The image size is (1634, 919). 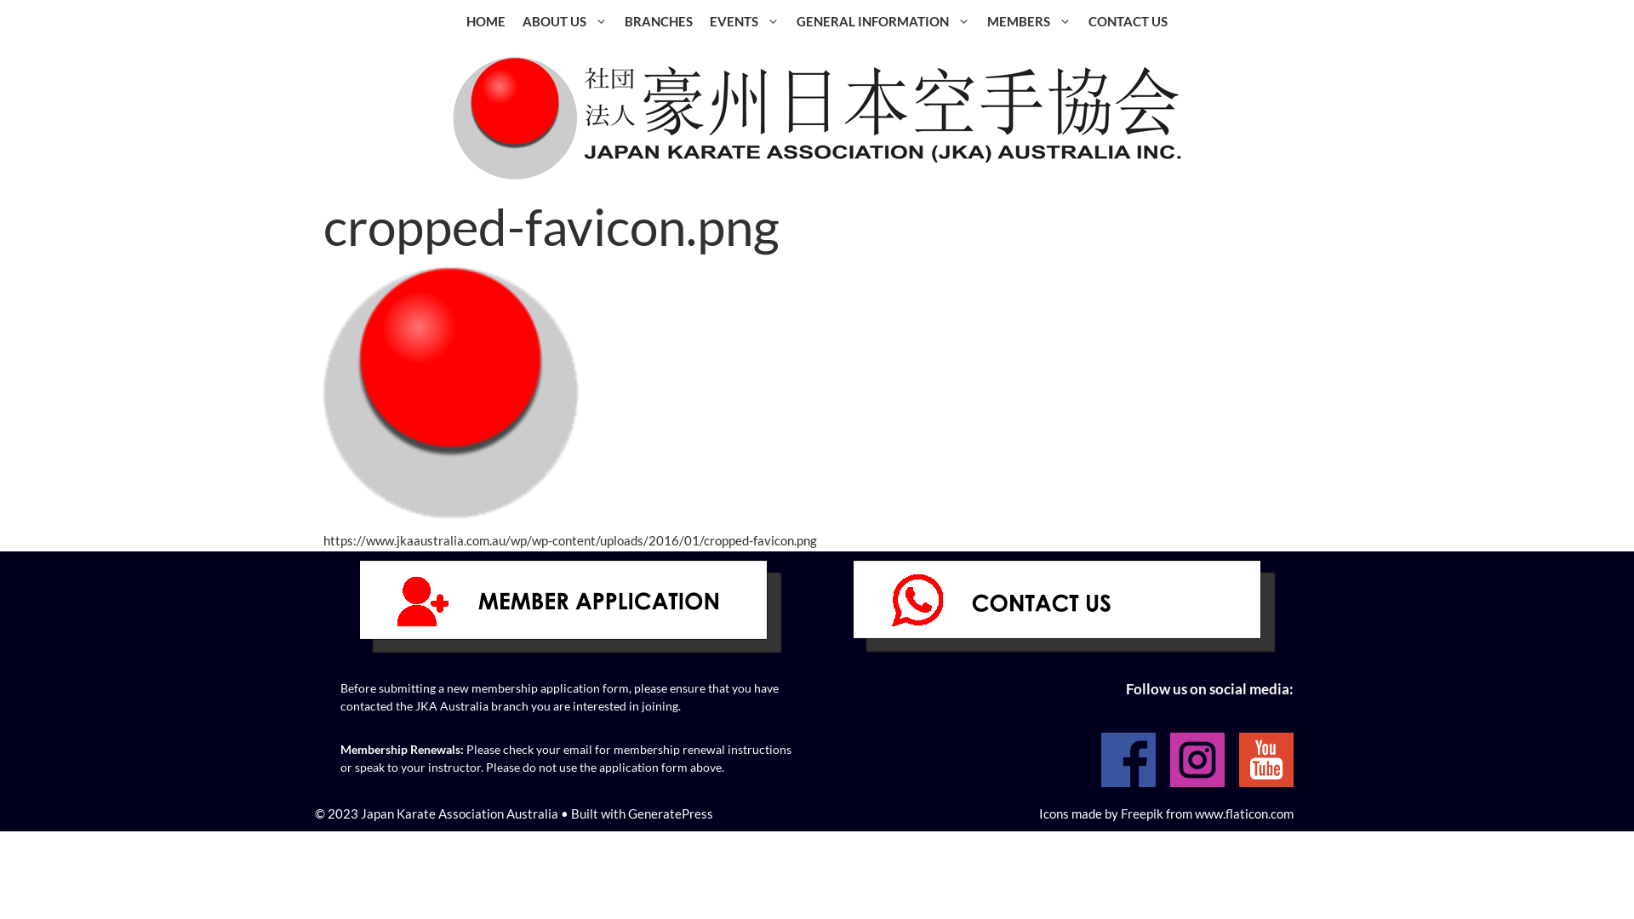 What do you see at coordinates (1244, 813) in the screenshot?
I see `www.flaticon.com` at bounding box center [1244, 813].